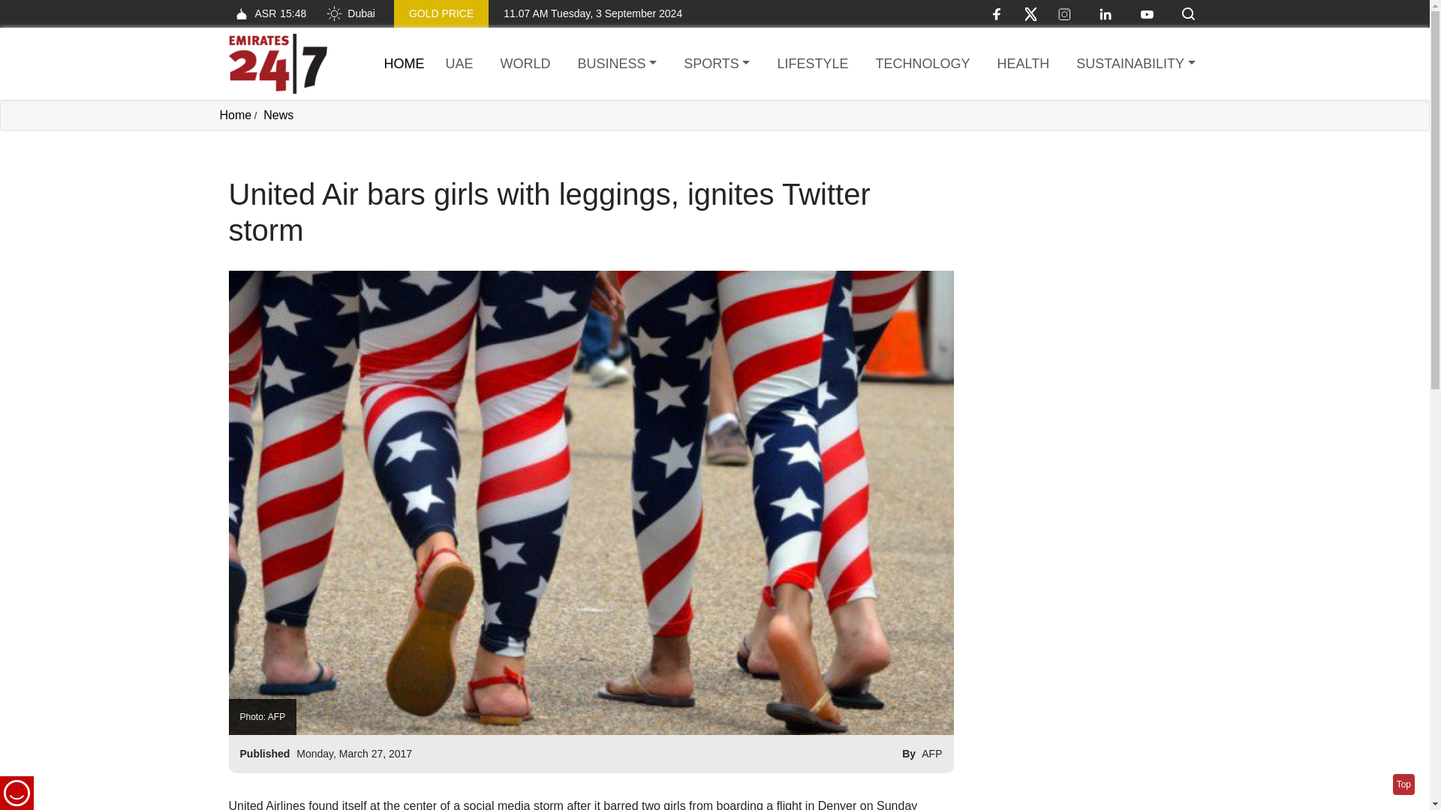 The width and height of the screenshot is (1441, 810). What do you see at coordinates (459, 64) in the screenshot?
I see `UAE` at bounding box center [459, 64].